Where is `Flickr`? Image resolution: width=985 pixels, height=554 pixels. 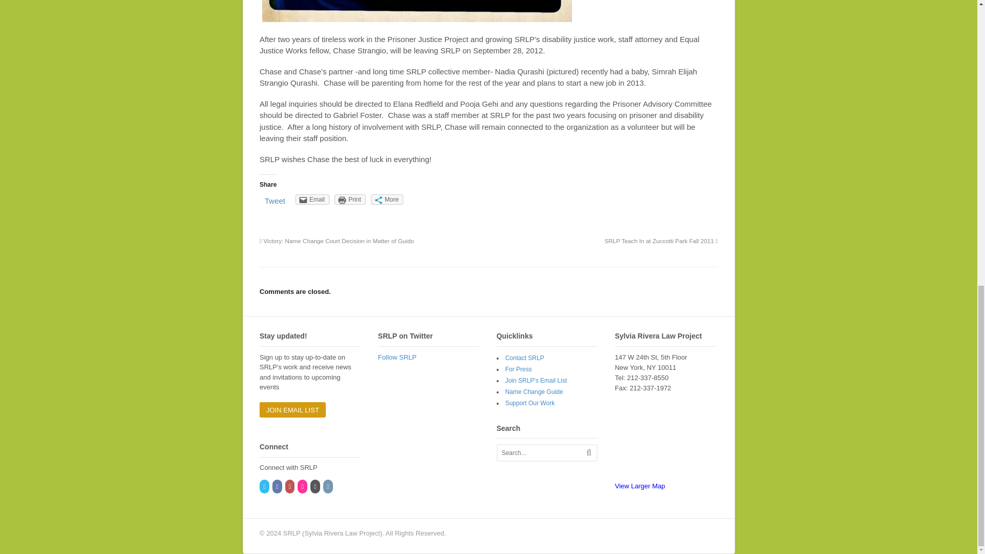 Flickr is located at coordinates (303, 486).